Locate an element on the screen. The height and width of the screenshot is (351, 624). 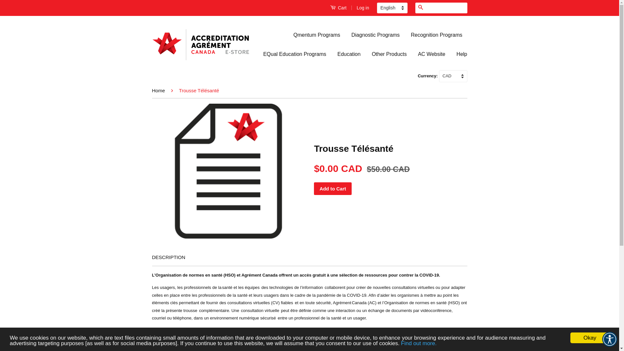
Okay is located at coordinates (590, 337).